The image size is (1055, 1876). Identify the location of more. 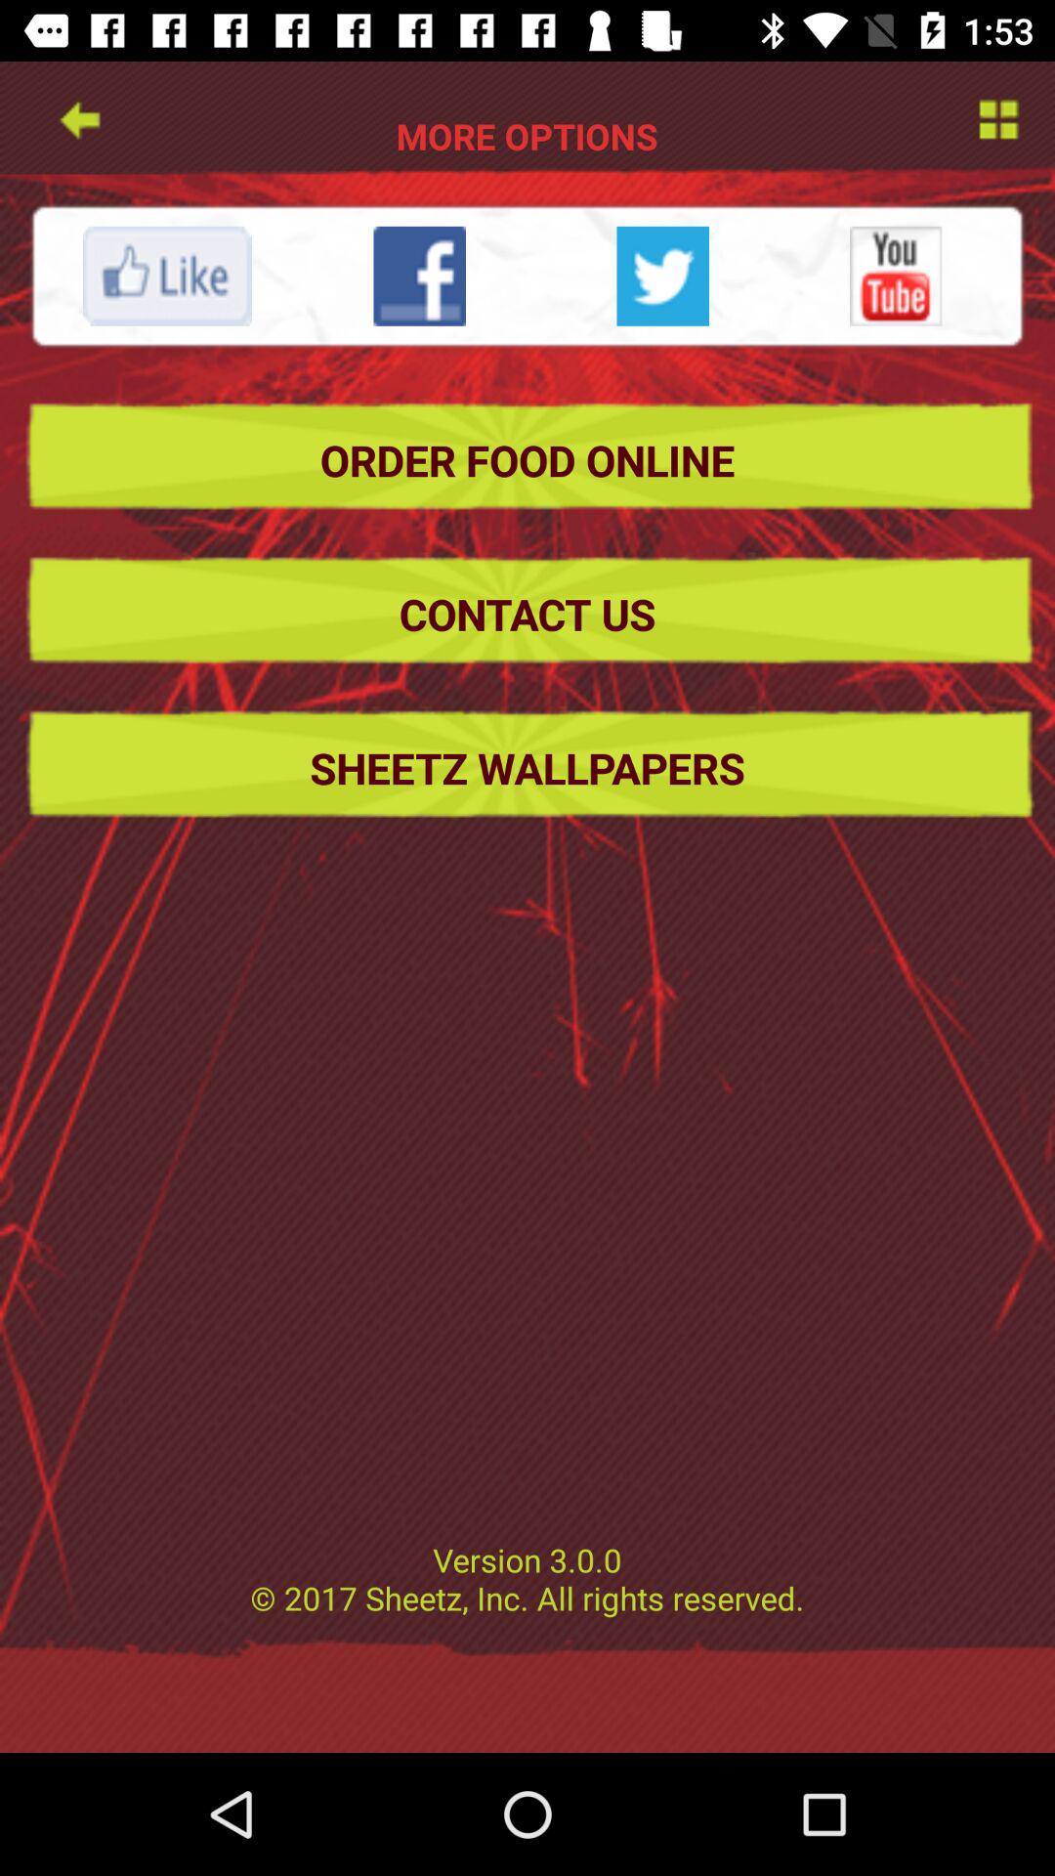
(997, 117).